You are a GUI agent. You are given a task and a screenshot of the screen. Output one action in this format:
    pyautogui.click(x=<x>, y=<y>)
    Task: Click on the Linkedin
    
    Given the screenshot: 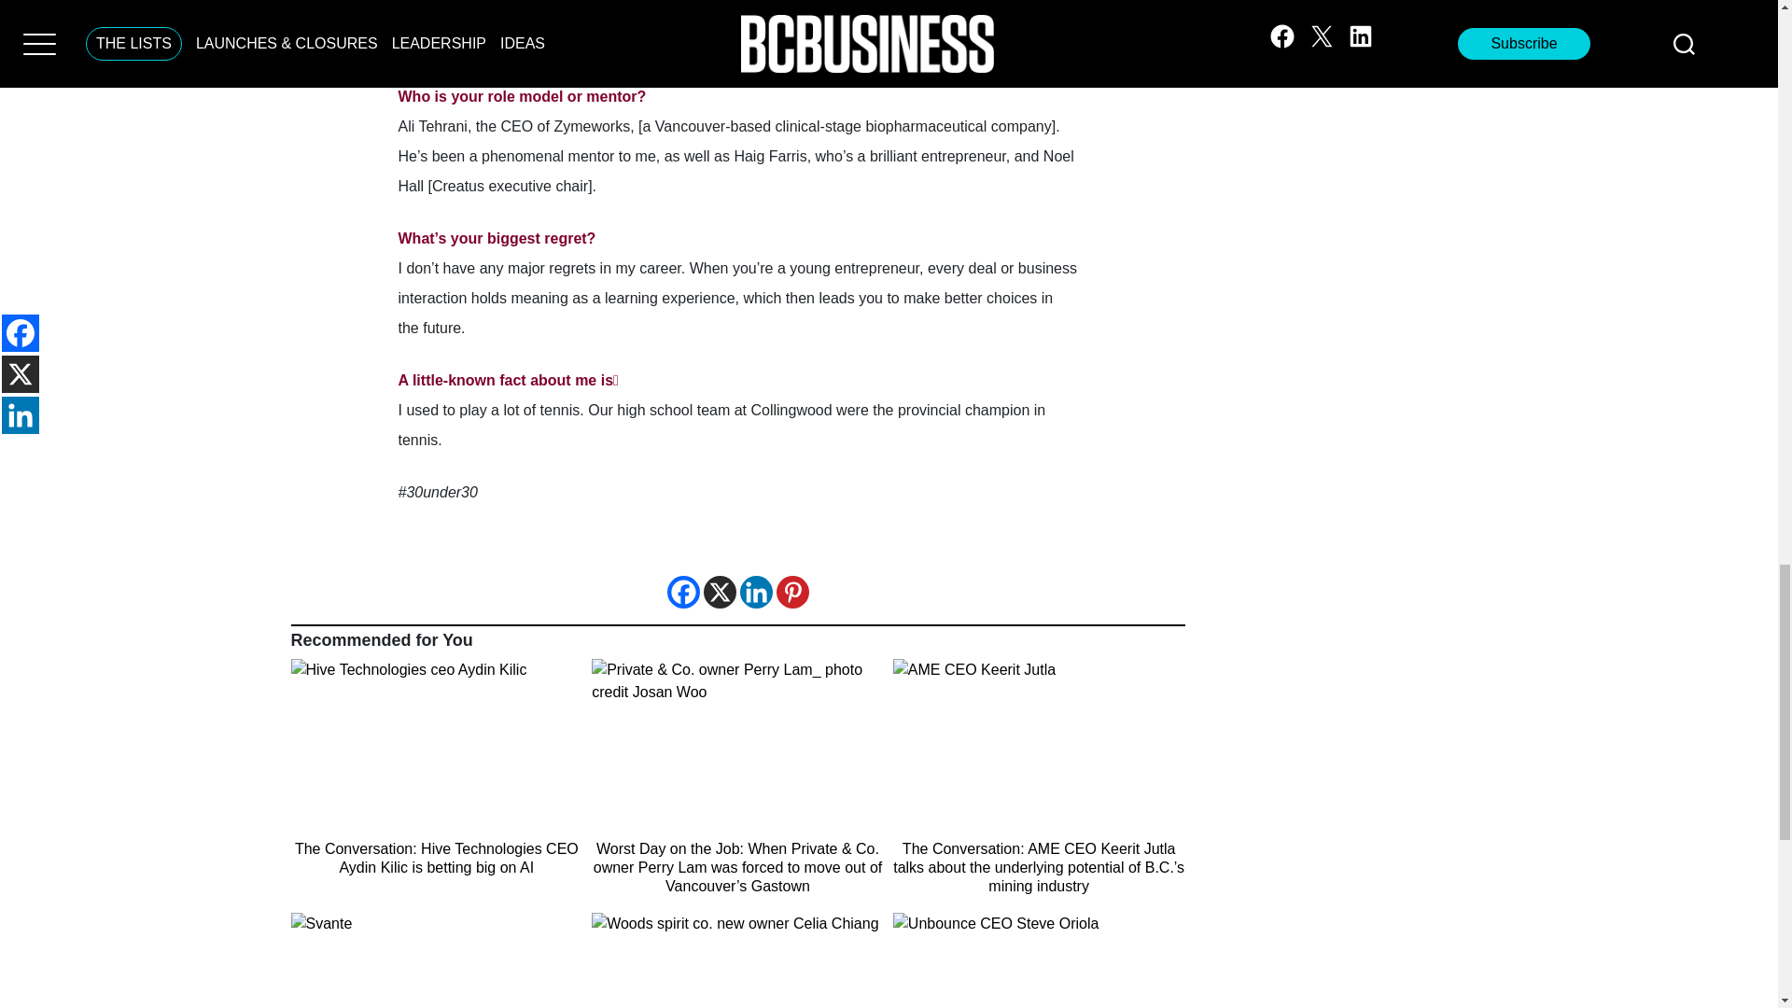 What is the action you would take?
    pyautogui.click(x=755, y=592)
    